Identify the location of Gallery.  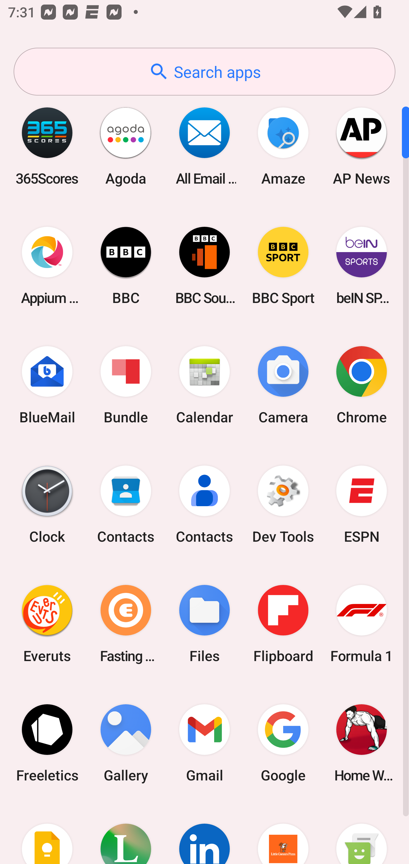
(126, 743).